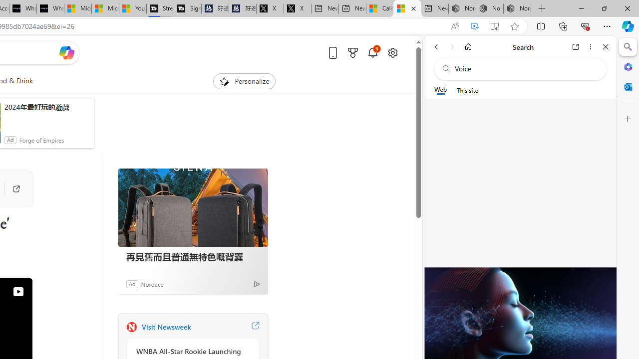  I want to click on Enter Immersive Reader (F9), so click(495, 26).